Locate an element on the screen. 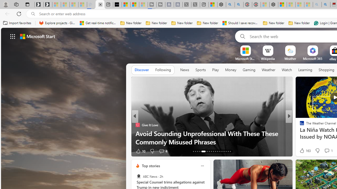 The image size is (337, 189). Play is located at coordinates (215, 70).